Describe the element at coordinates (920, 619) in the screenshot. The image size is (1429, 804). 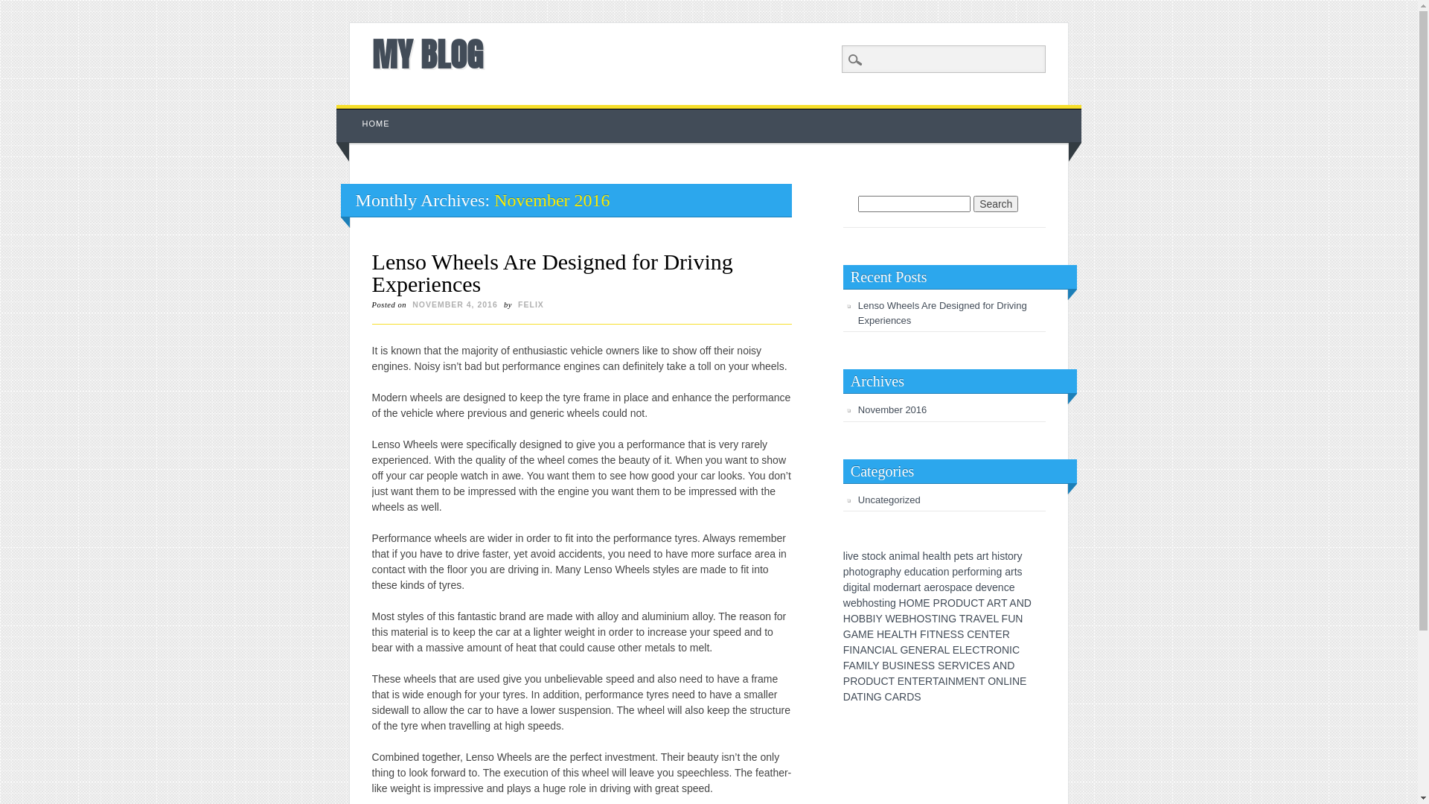
I see `O` at that location.